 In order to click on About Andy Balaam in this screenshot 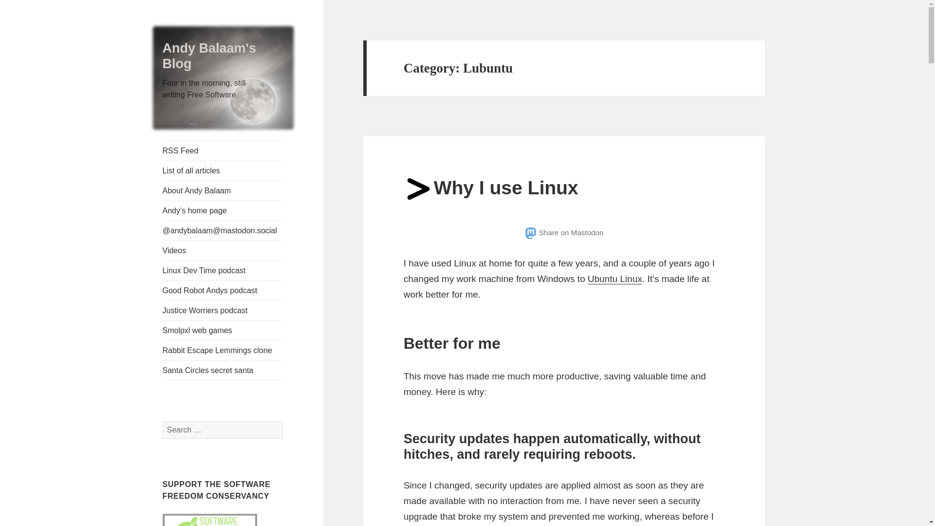, I will do `click(223, 190)`.